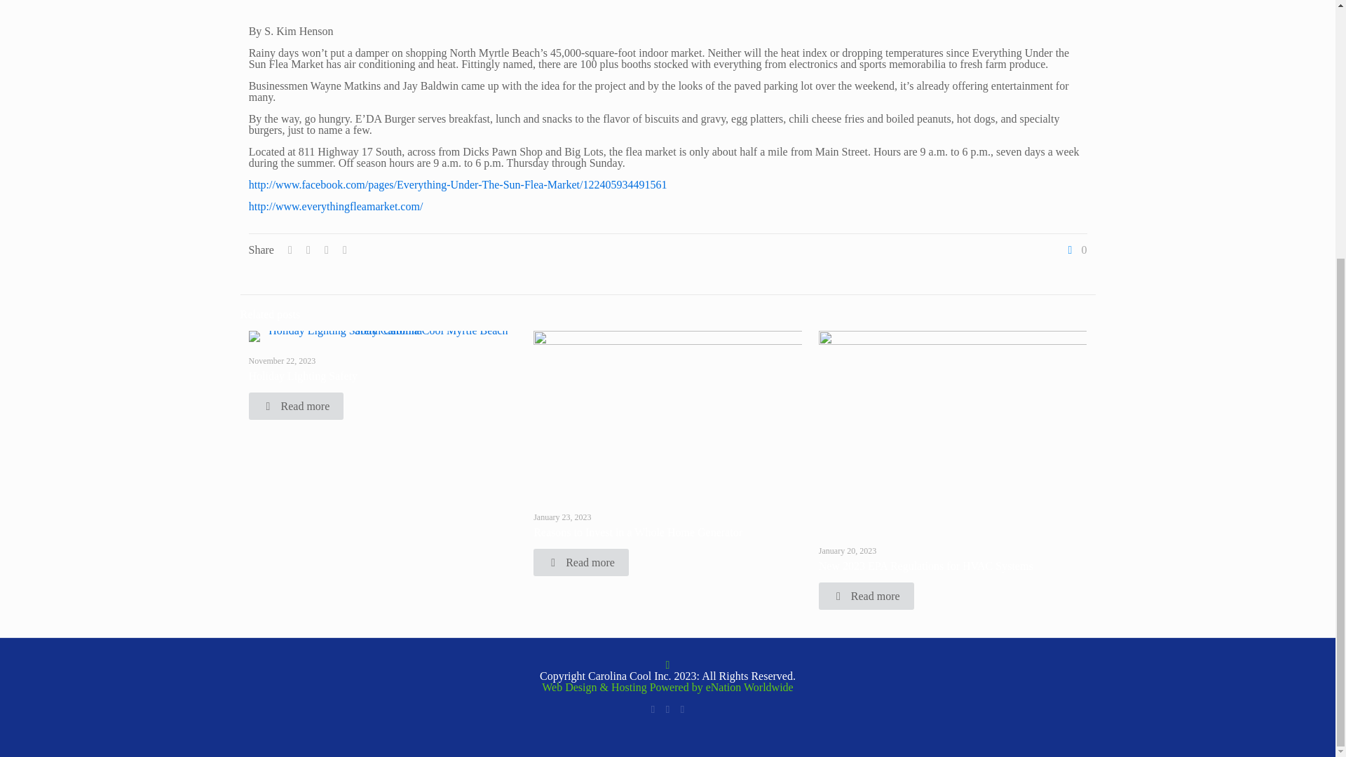  I want to click on myrtle beach web design, so click(624, 687).